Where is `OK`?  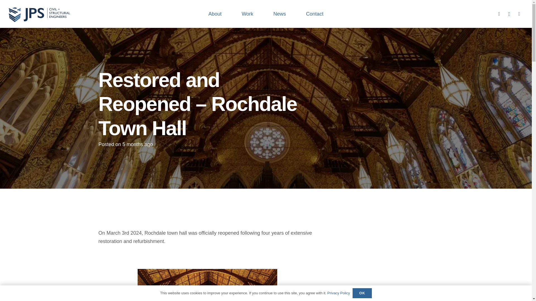 OK is located at coordinates (362, 293).